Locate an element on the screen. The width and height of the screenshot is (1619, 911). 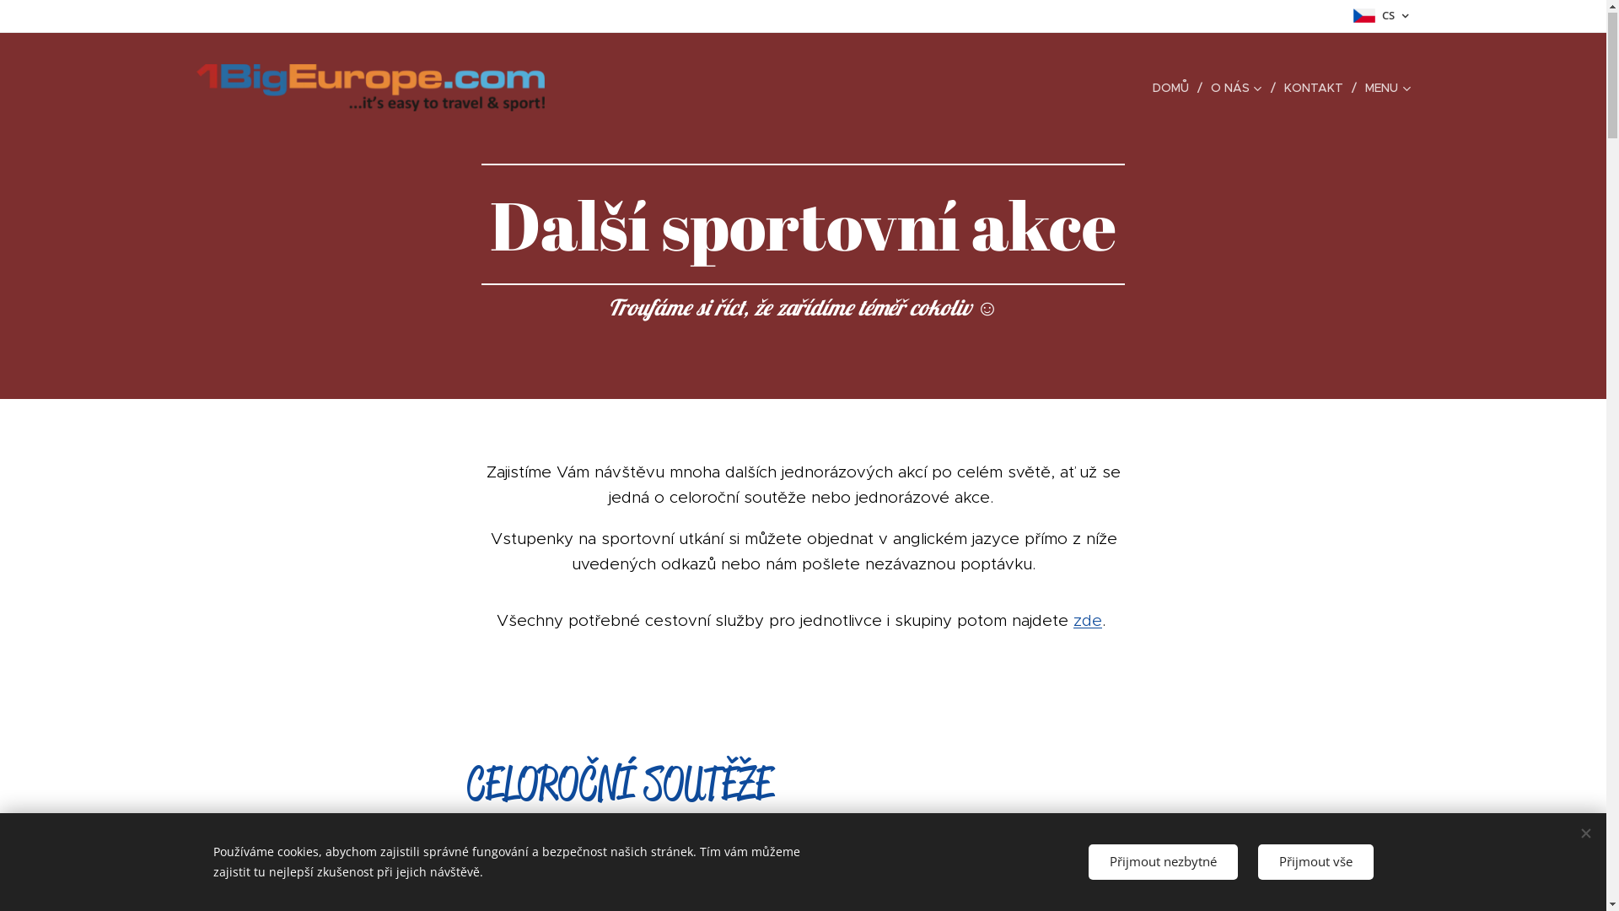
zde is located at coordinates (1087, 621).